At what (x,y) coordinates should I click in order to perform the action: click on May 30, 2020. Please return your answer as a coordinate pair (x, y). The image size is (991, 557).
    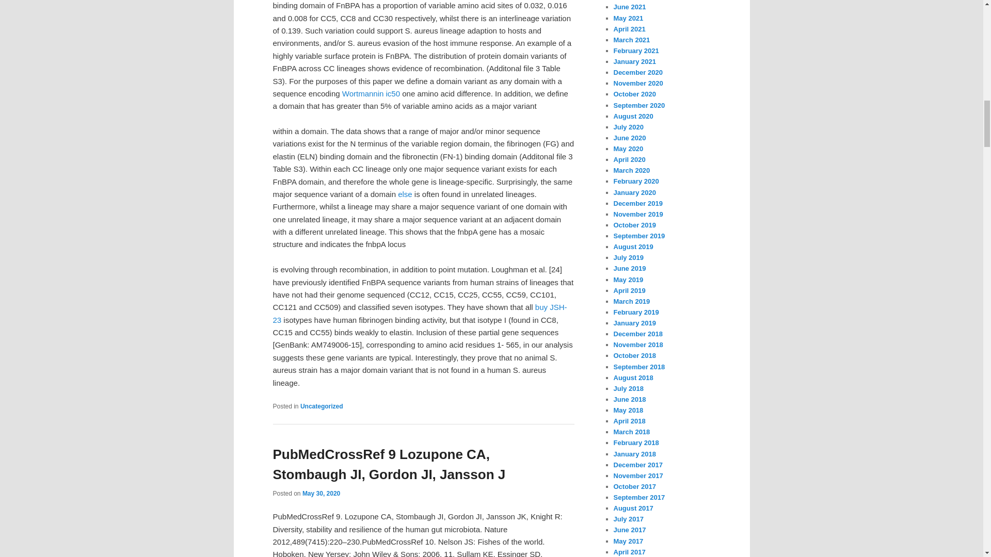
    Looking at the image, I should click on (321, 494).